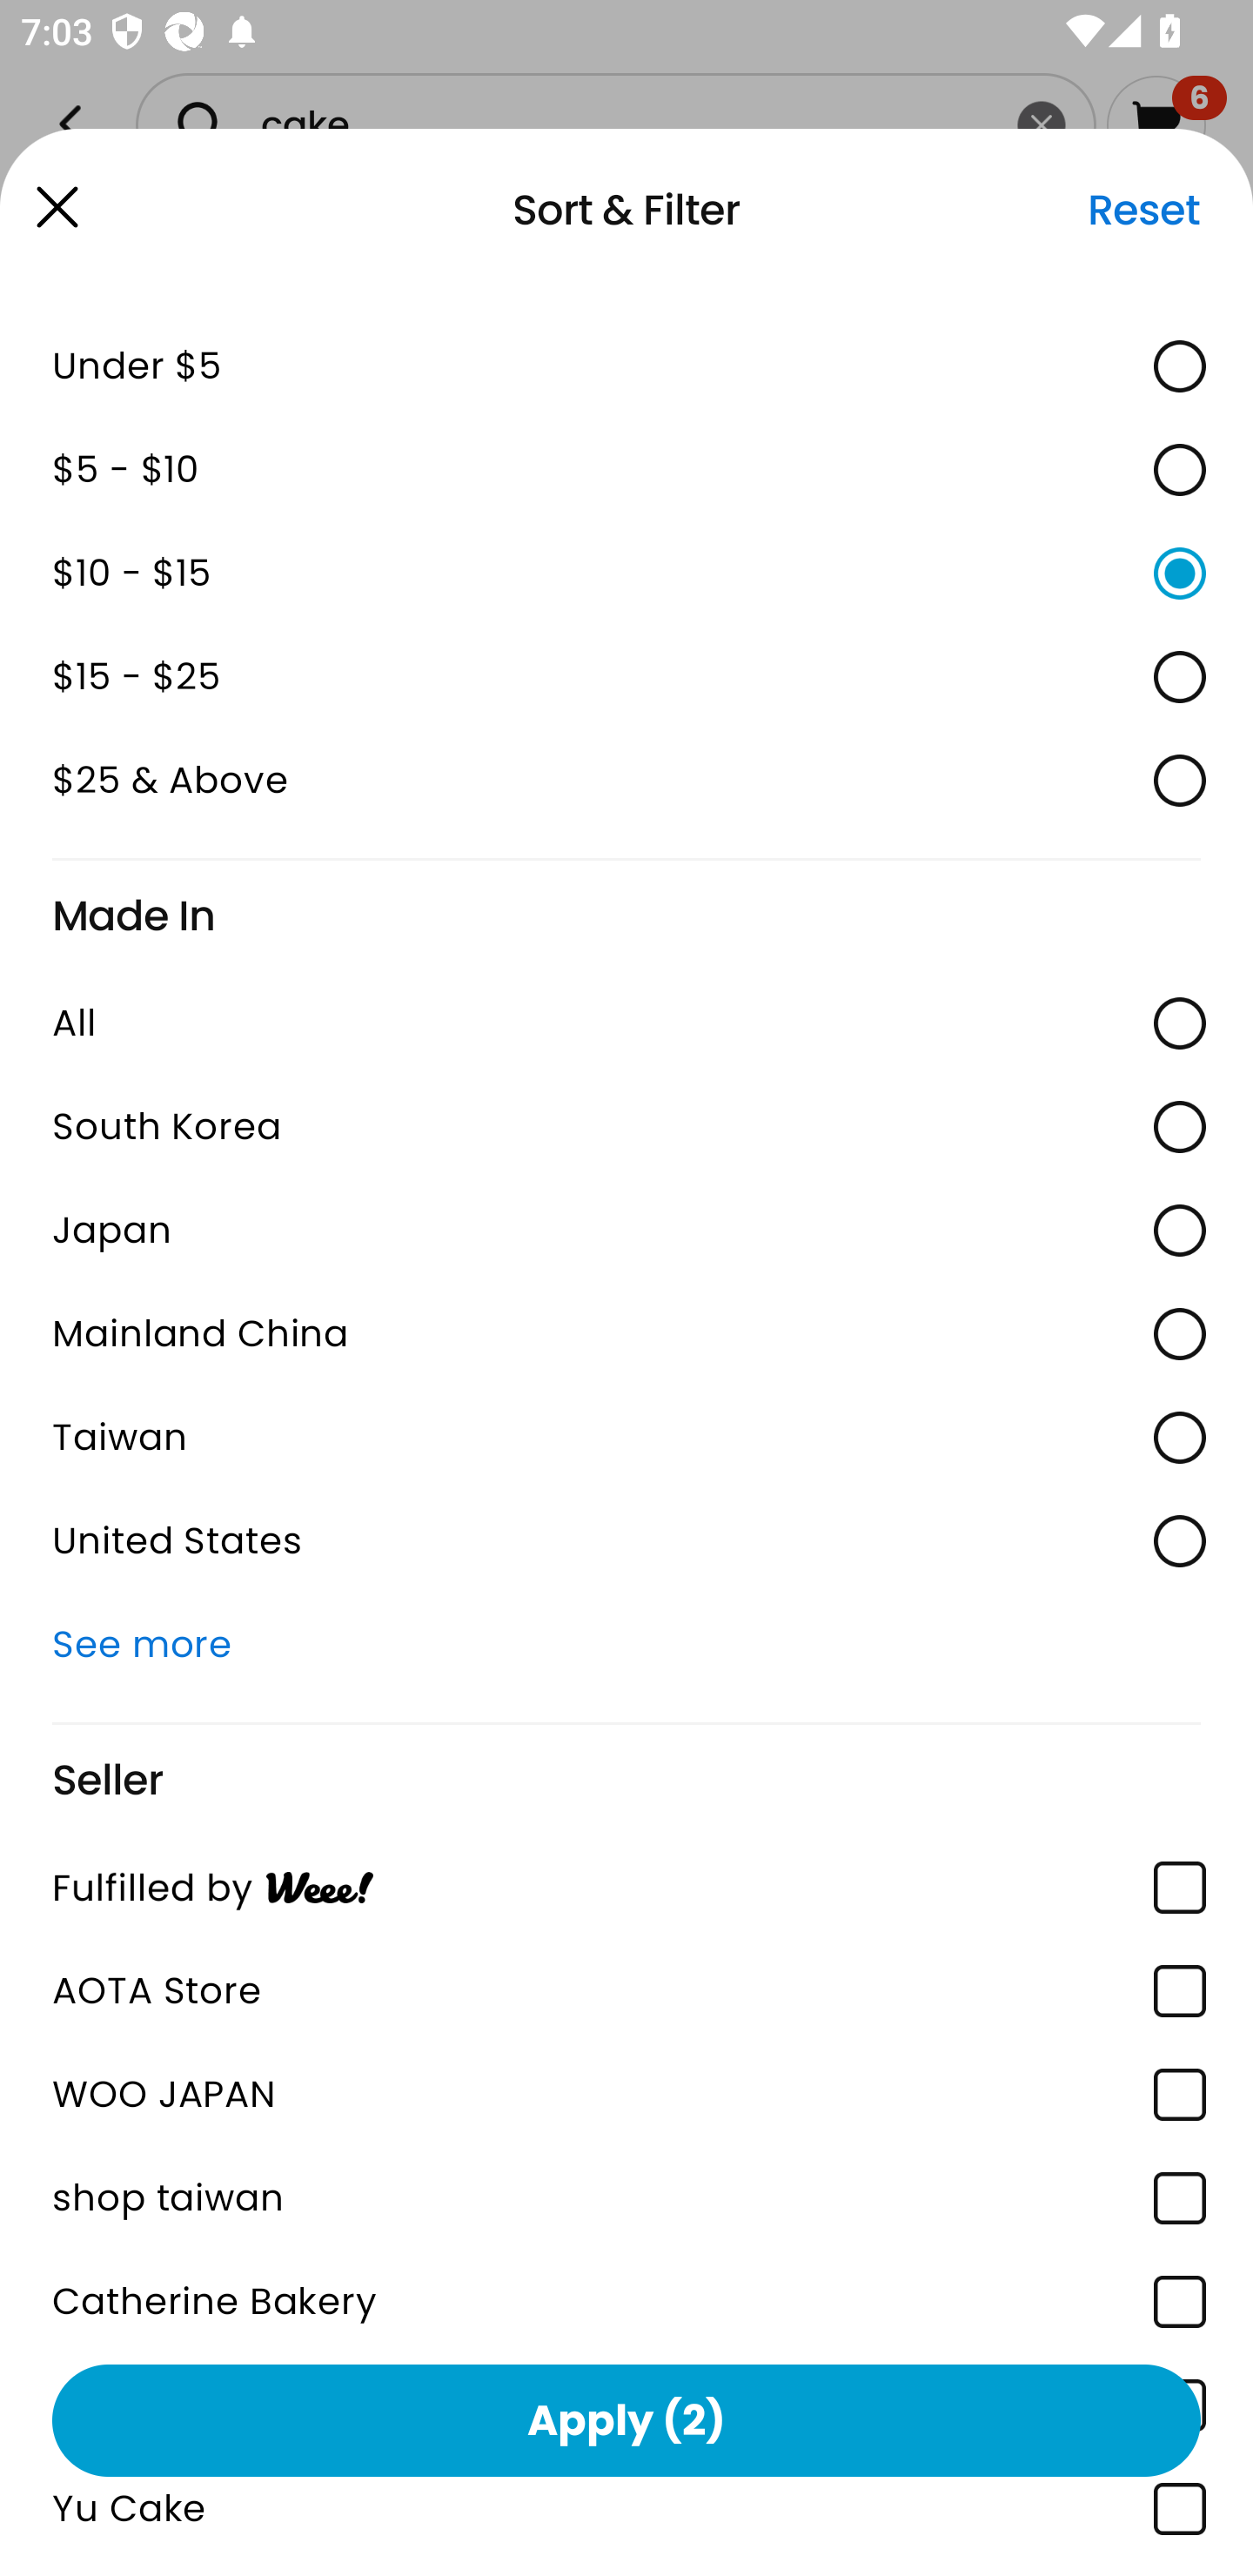  I want to click on See more, so click(626, 1643).